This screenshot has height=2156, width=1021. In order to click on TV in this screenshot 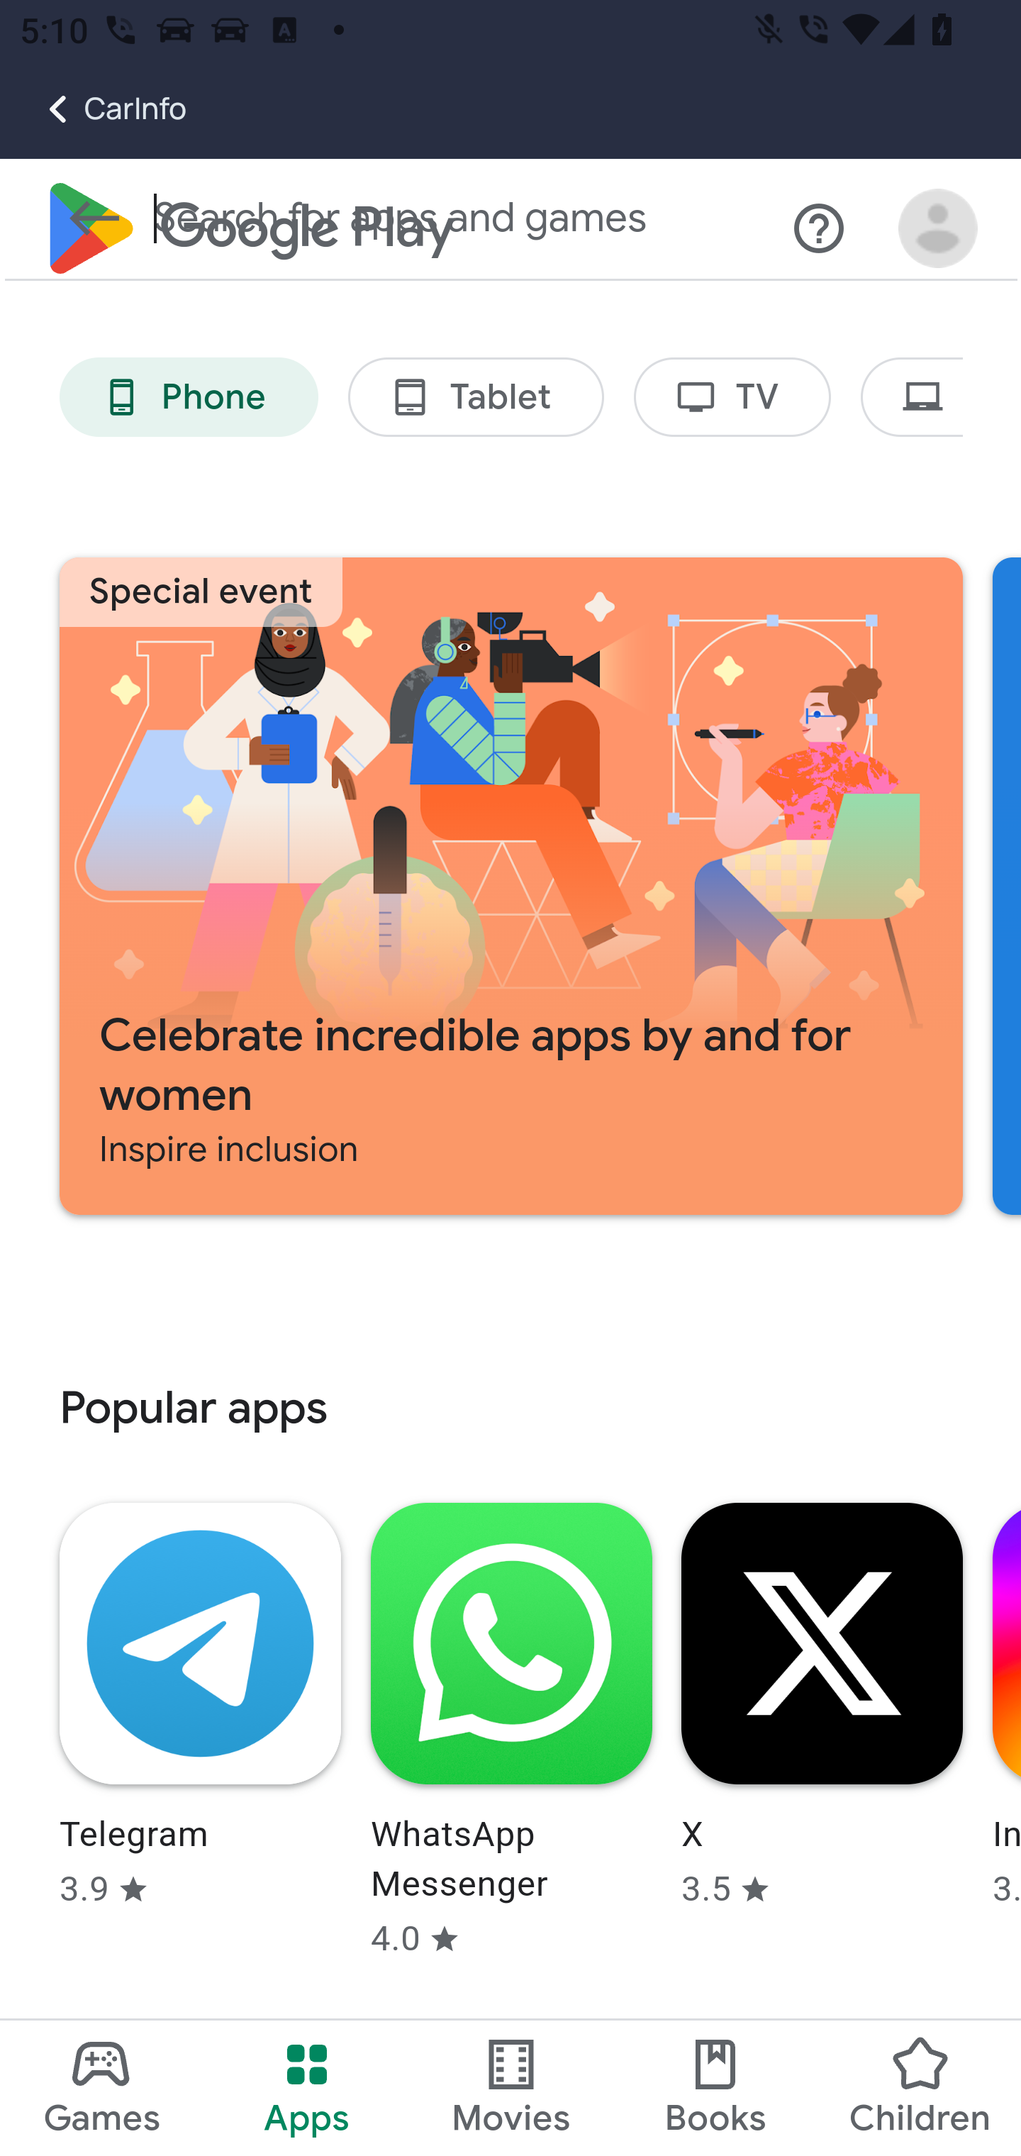, I will do `click(733, 399)`.